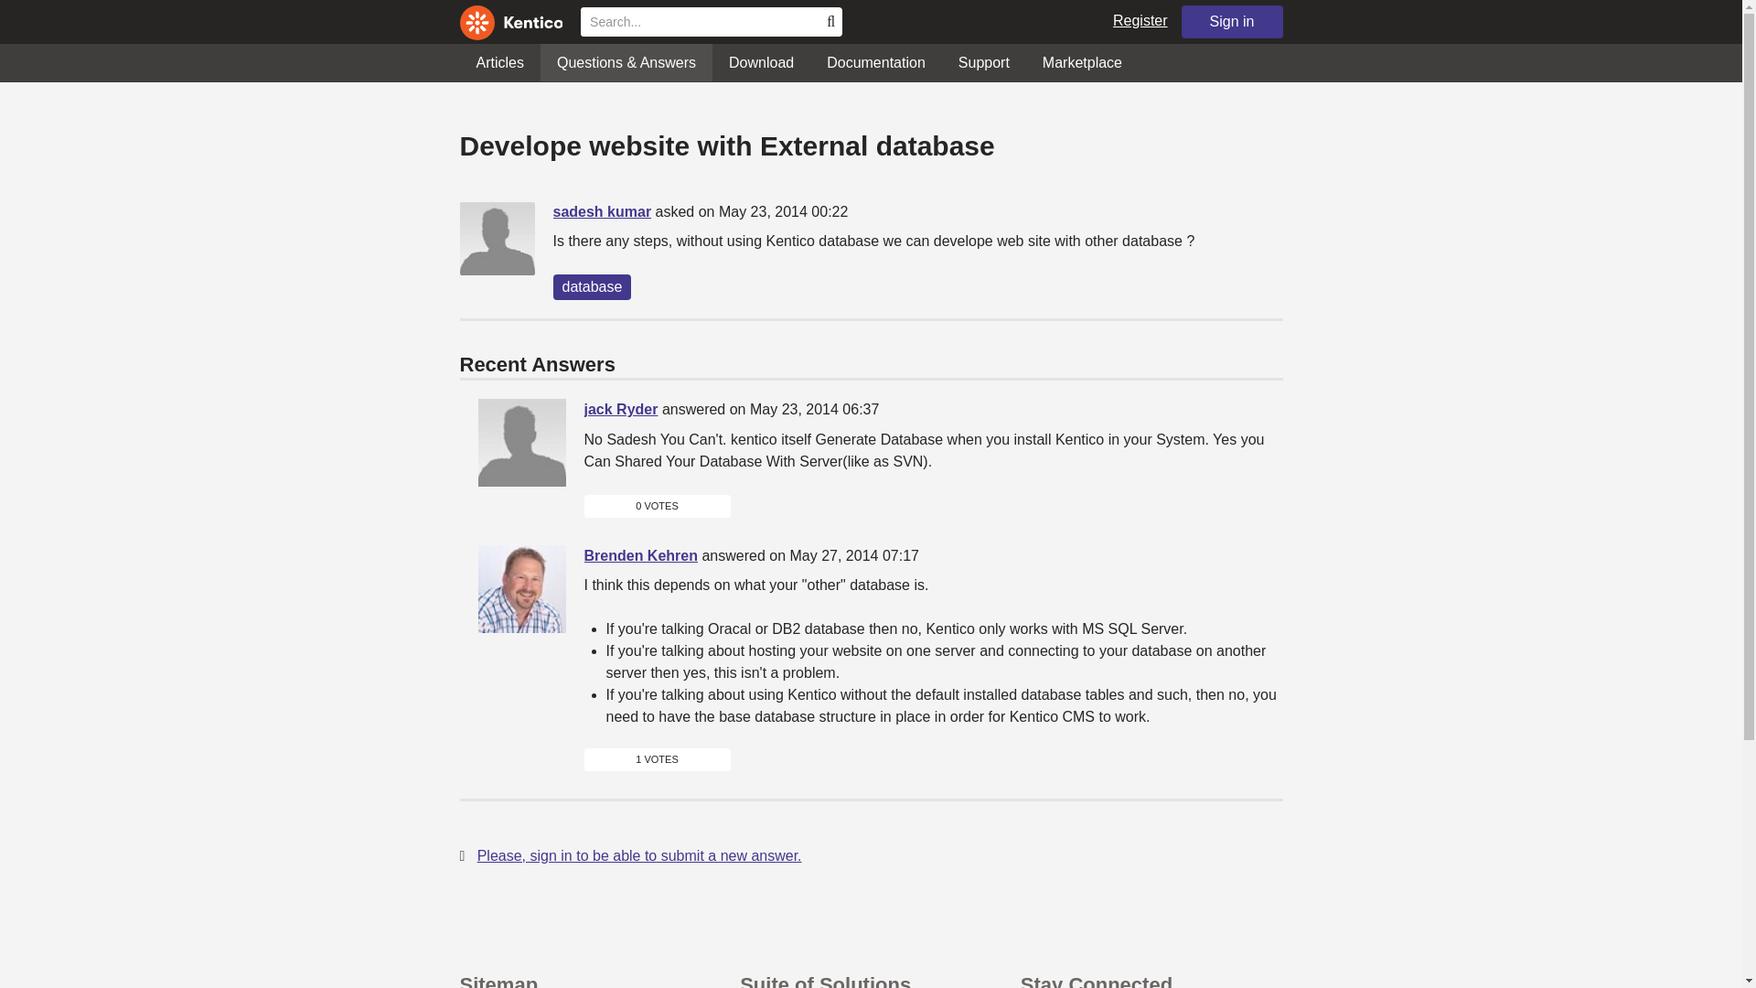 Image resolution: width=1756 pixels, height=988 pixels. Describe the element at coordinates (521, 443) in the screenshot. I see `jack Ryder` at that location.